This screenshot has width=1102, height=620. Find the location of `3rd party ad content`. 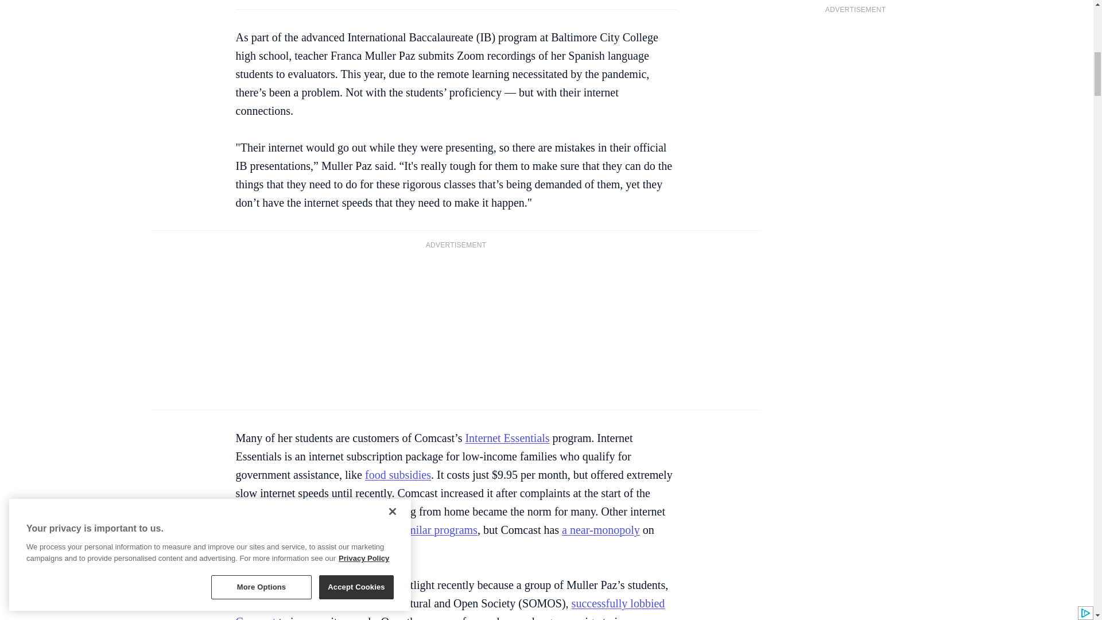

3rd party ad content is located at coordinates (456, 328).